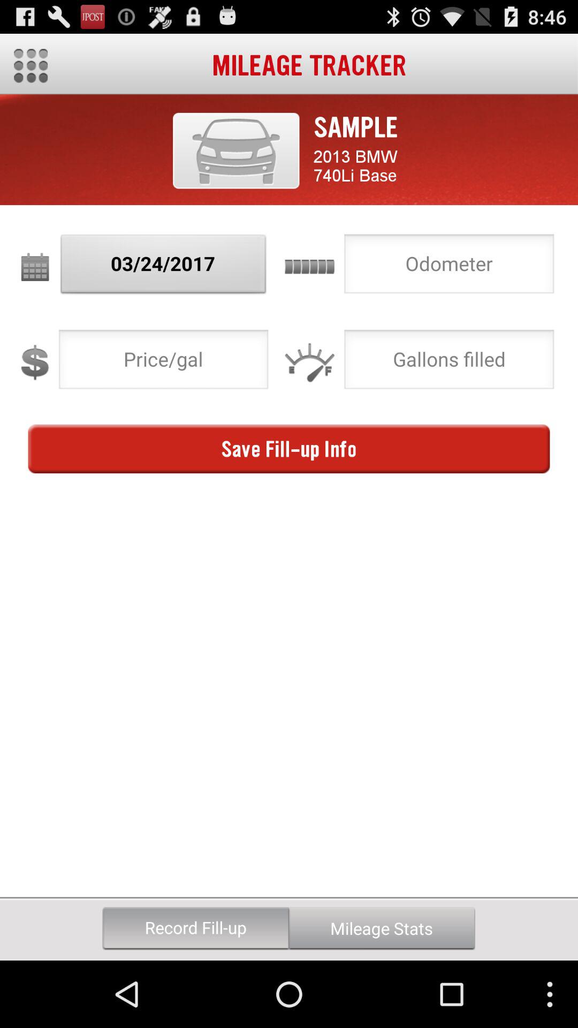  What do you see at coordinates (31, 65) in the screenshot?
I see `turn off the item next to the mileage tracker` at bounding box center [31, 65].